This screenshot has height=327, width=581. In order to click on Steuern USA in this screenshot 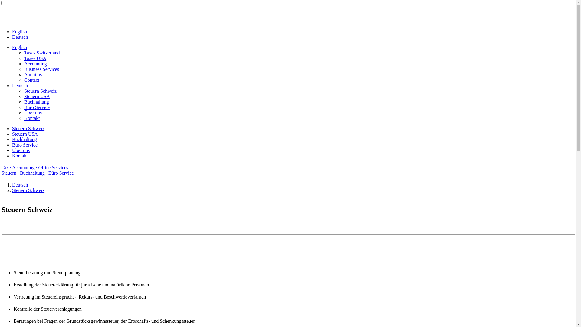, I will do `click(25, 134)`.